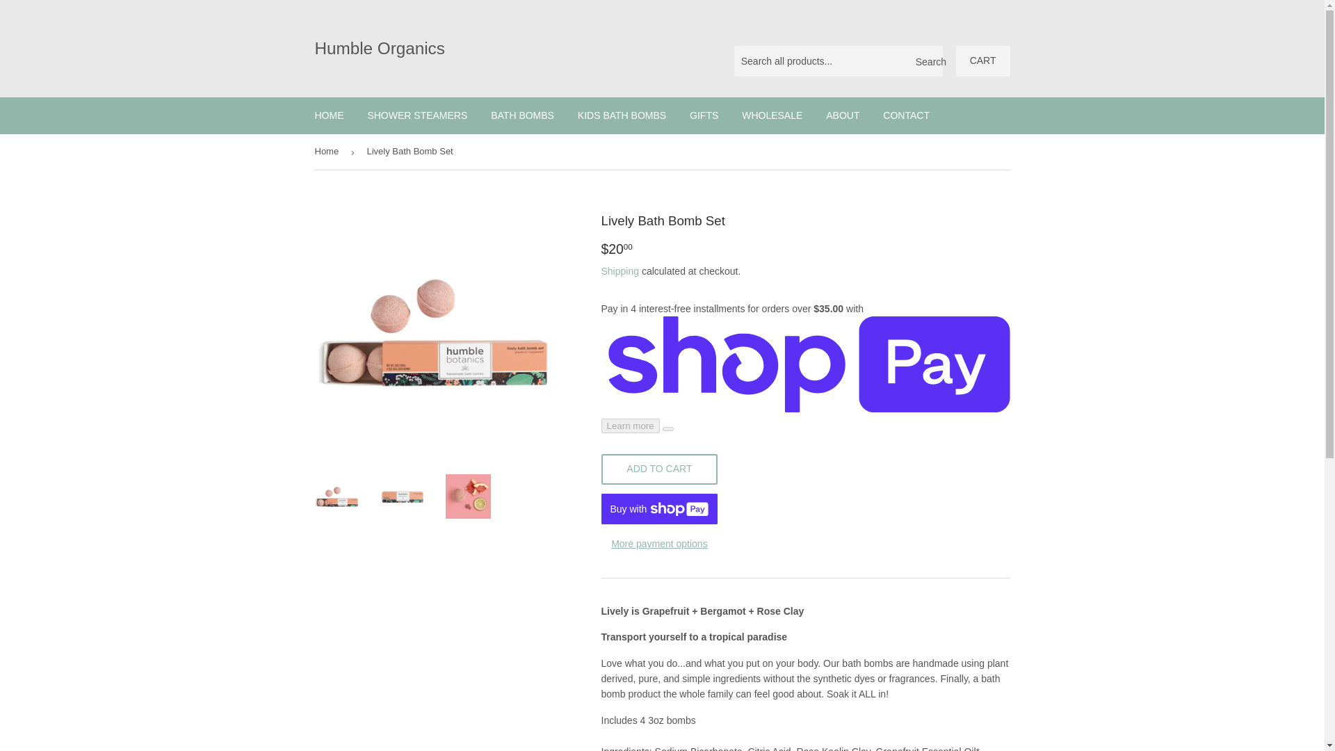 The image size is (1335, 751). Describe the element at coordinates (417, 115) in the screenshot. I see `SHOWER STEAMERS` at that location.